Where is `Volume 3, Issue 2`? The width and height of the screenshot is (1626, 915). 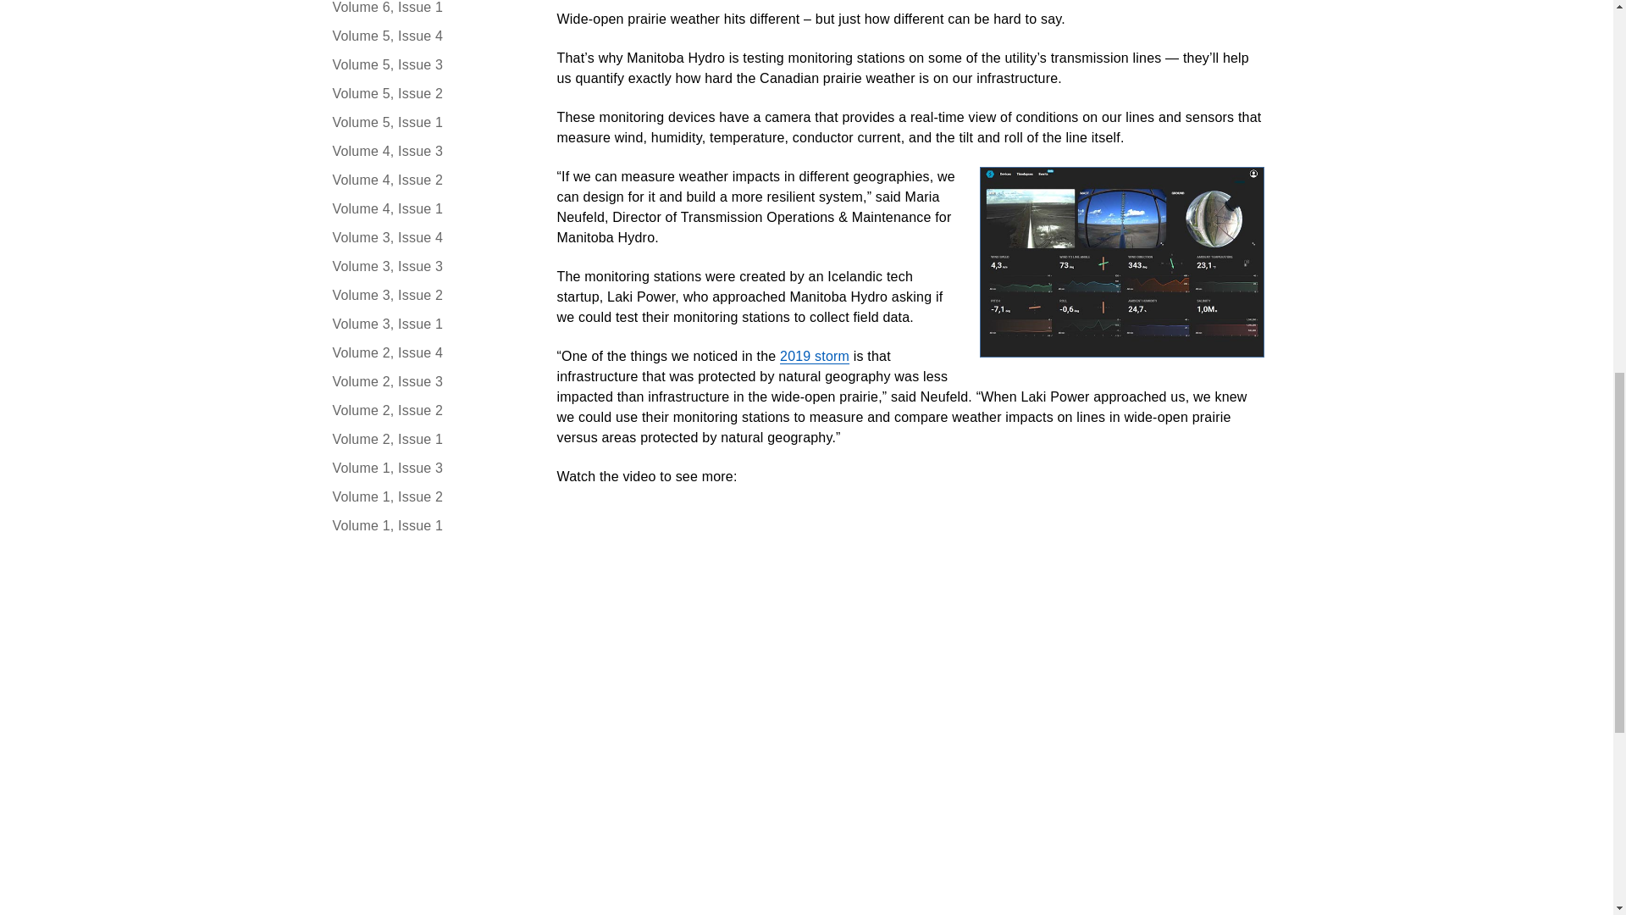 Volume 3, Issue 2 is located at coordinates (427, 295).